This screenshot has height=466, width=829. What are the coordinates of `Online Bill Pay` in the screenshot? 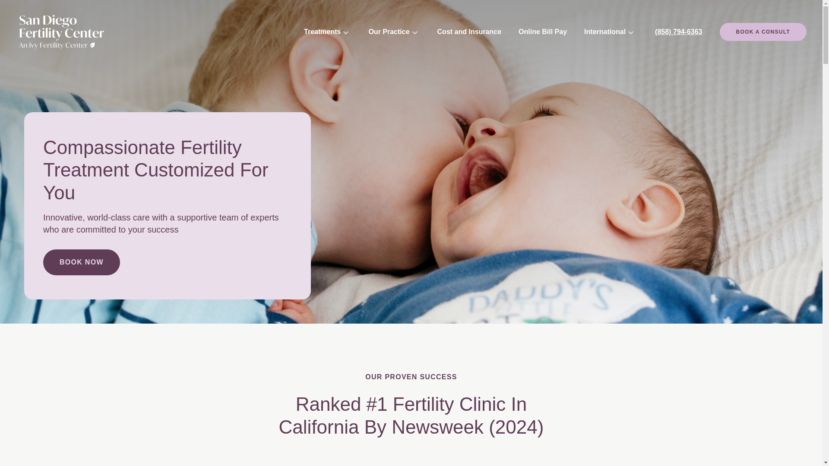 It's located at (543, 32).